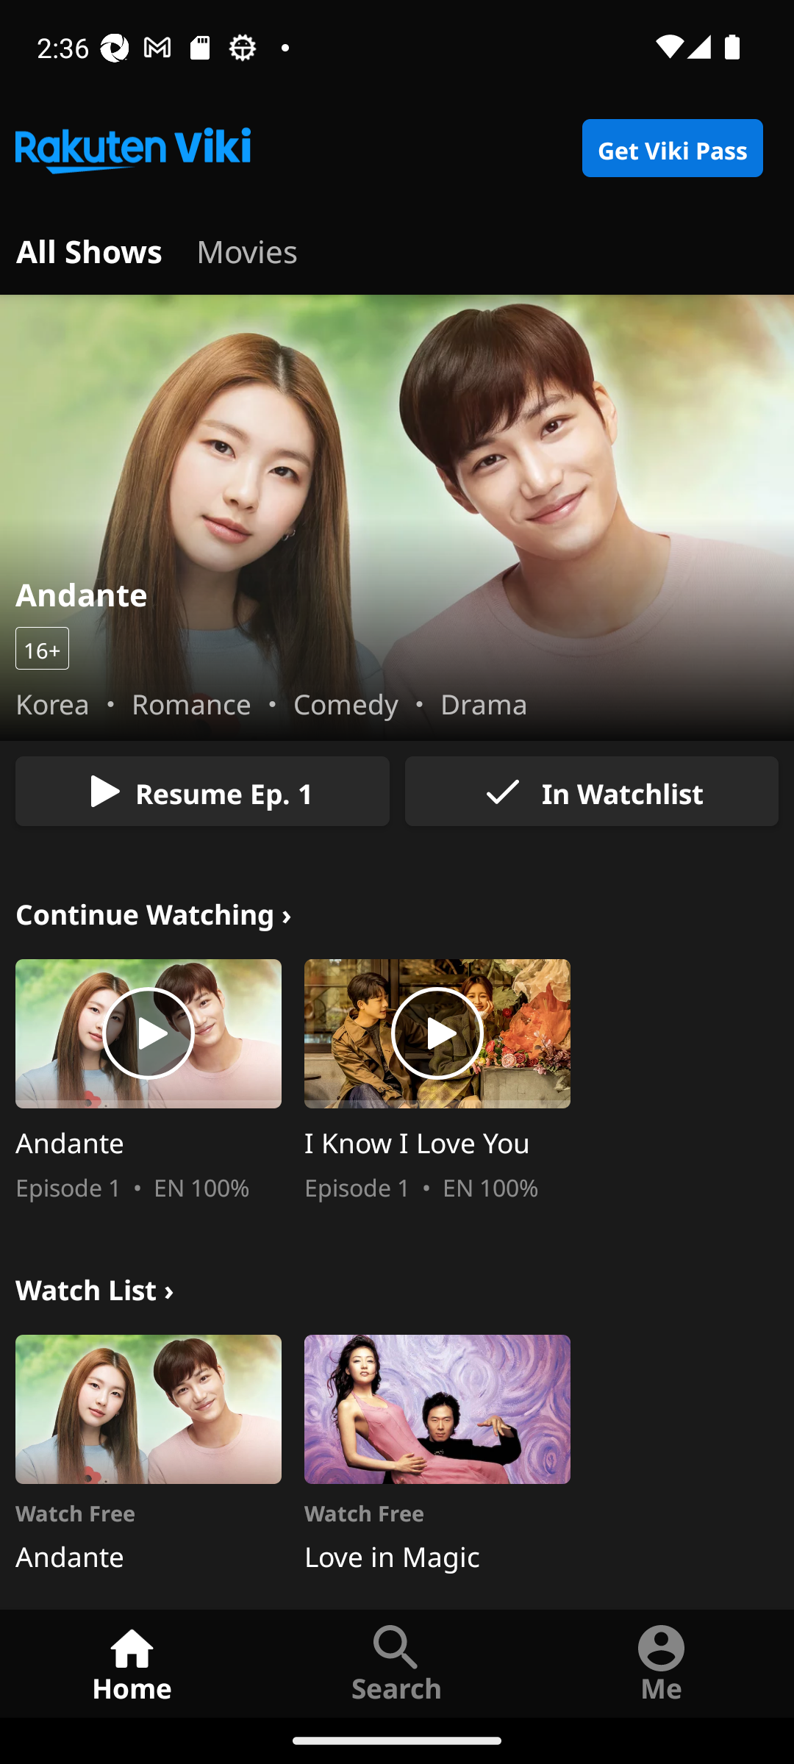 The image size is (794, 1764). What do you see at coordinates (94, 1286) in the screenshot?
I see `Watch List › watch_list` at bounding box center [94, 1286].